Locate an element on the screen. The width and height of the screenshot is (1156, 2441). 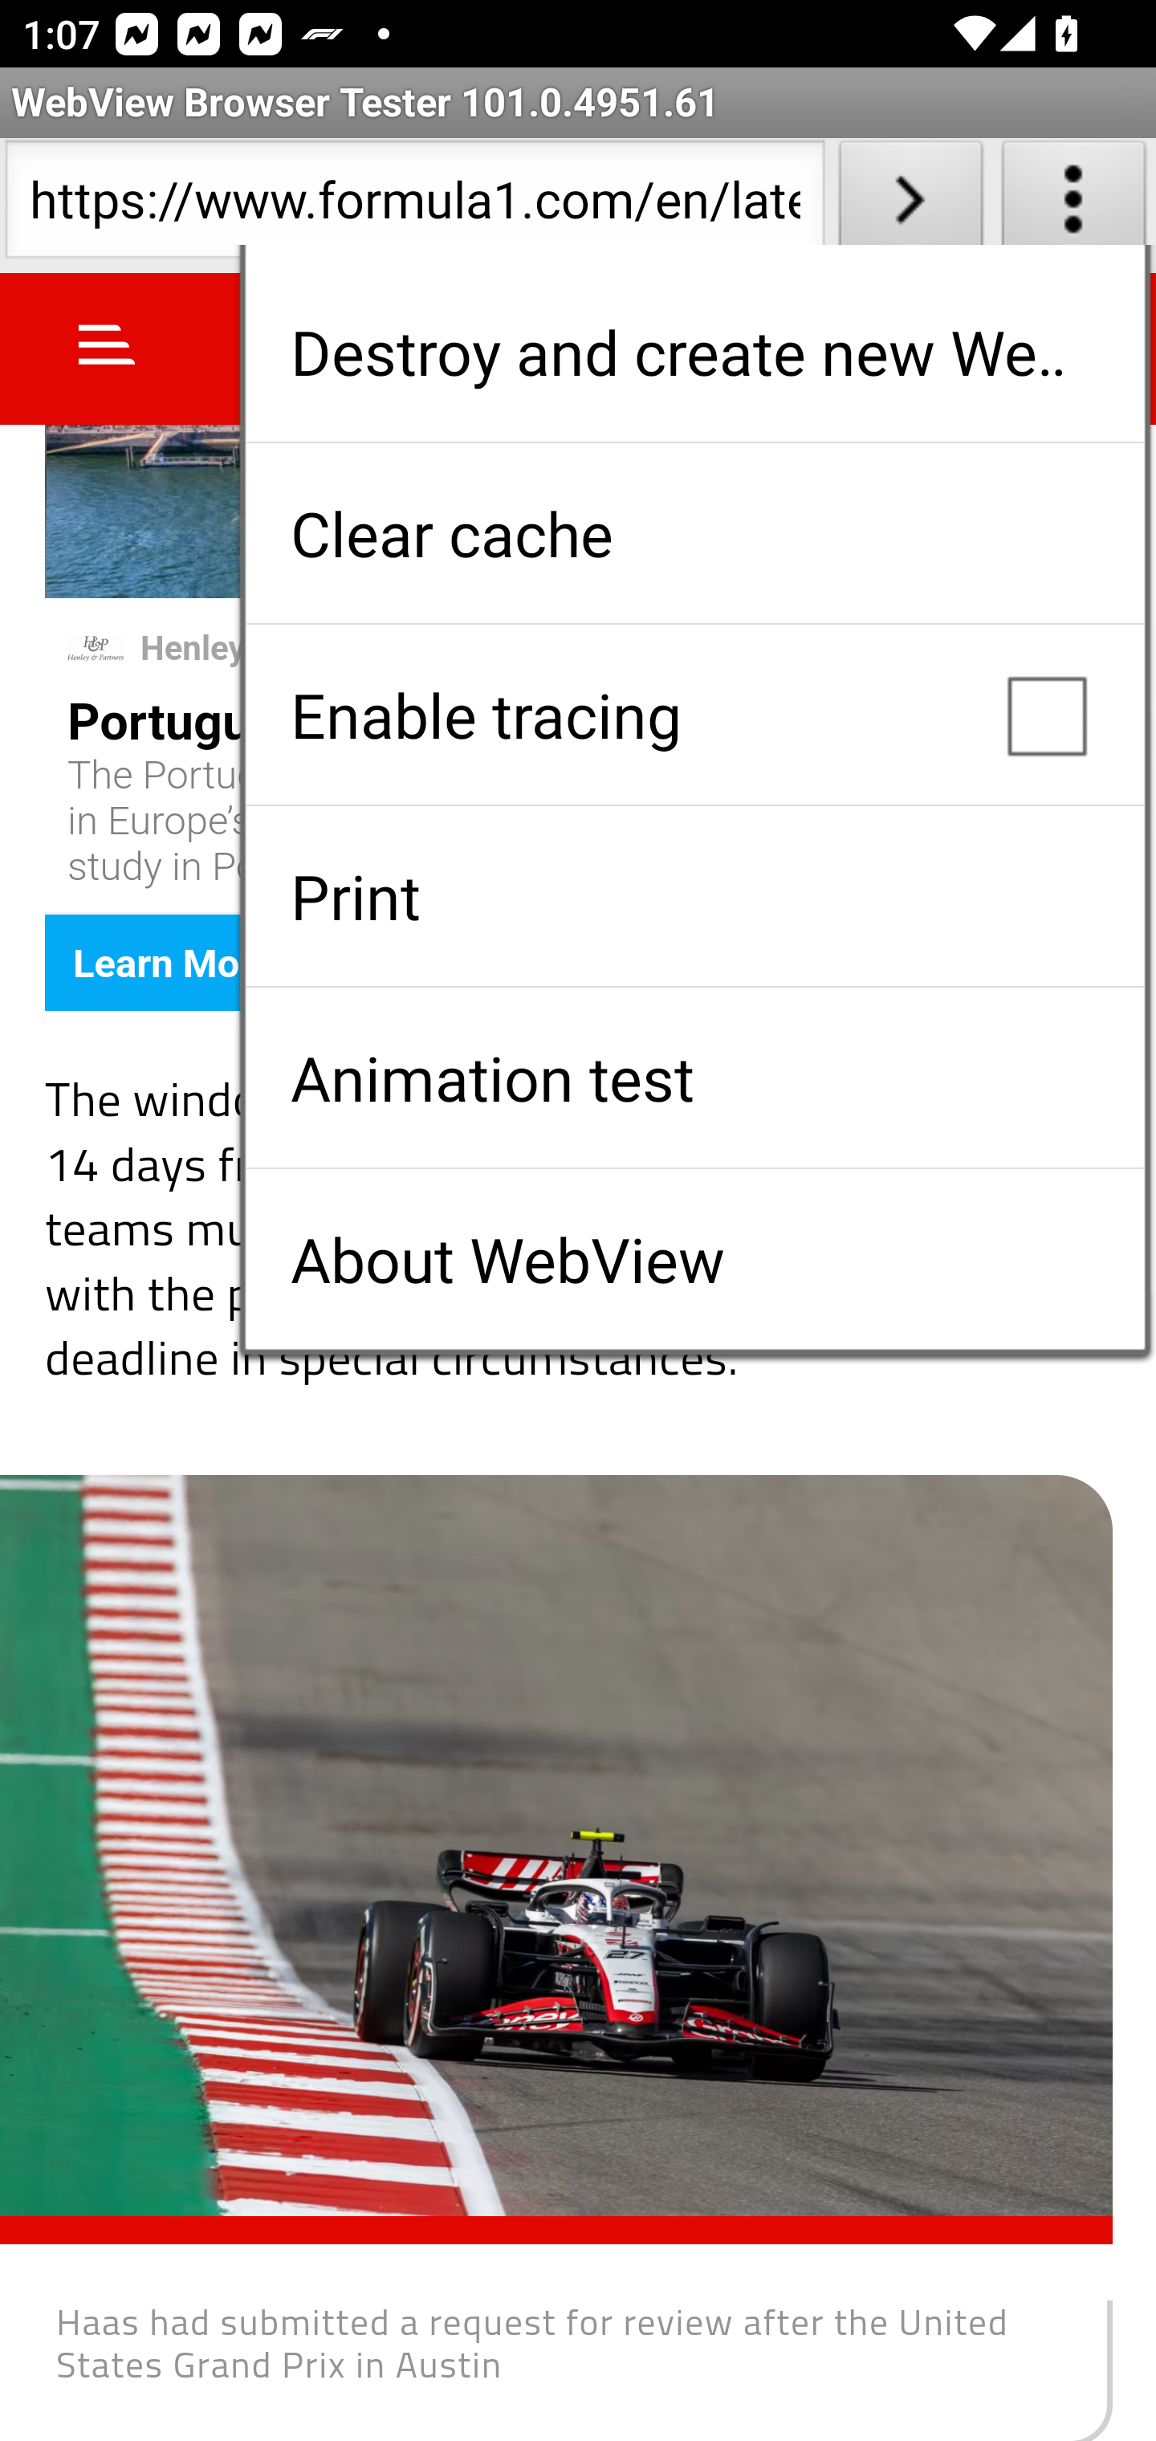
About WebView is located at coordinates (694, 1259).